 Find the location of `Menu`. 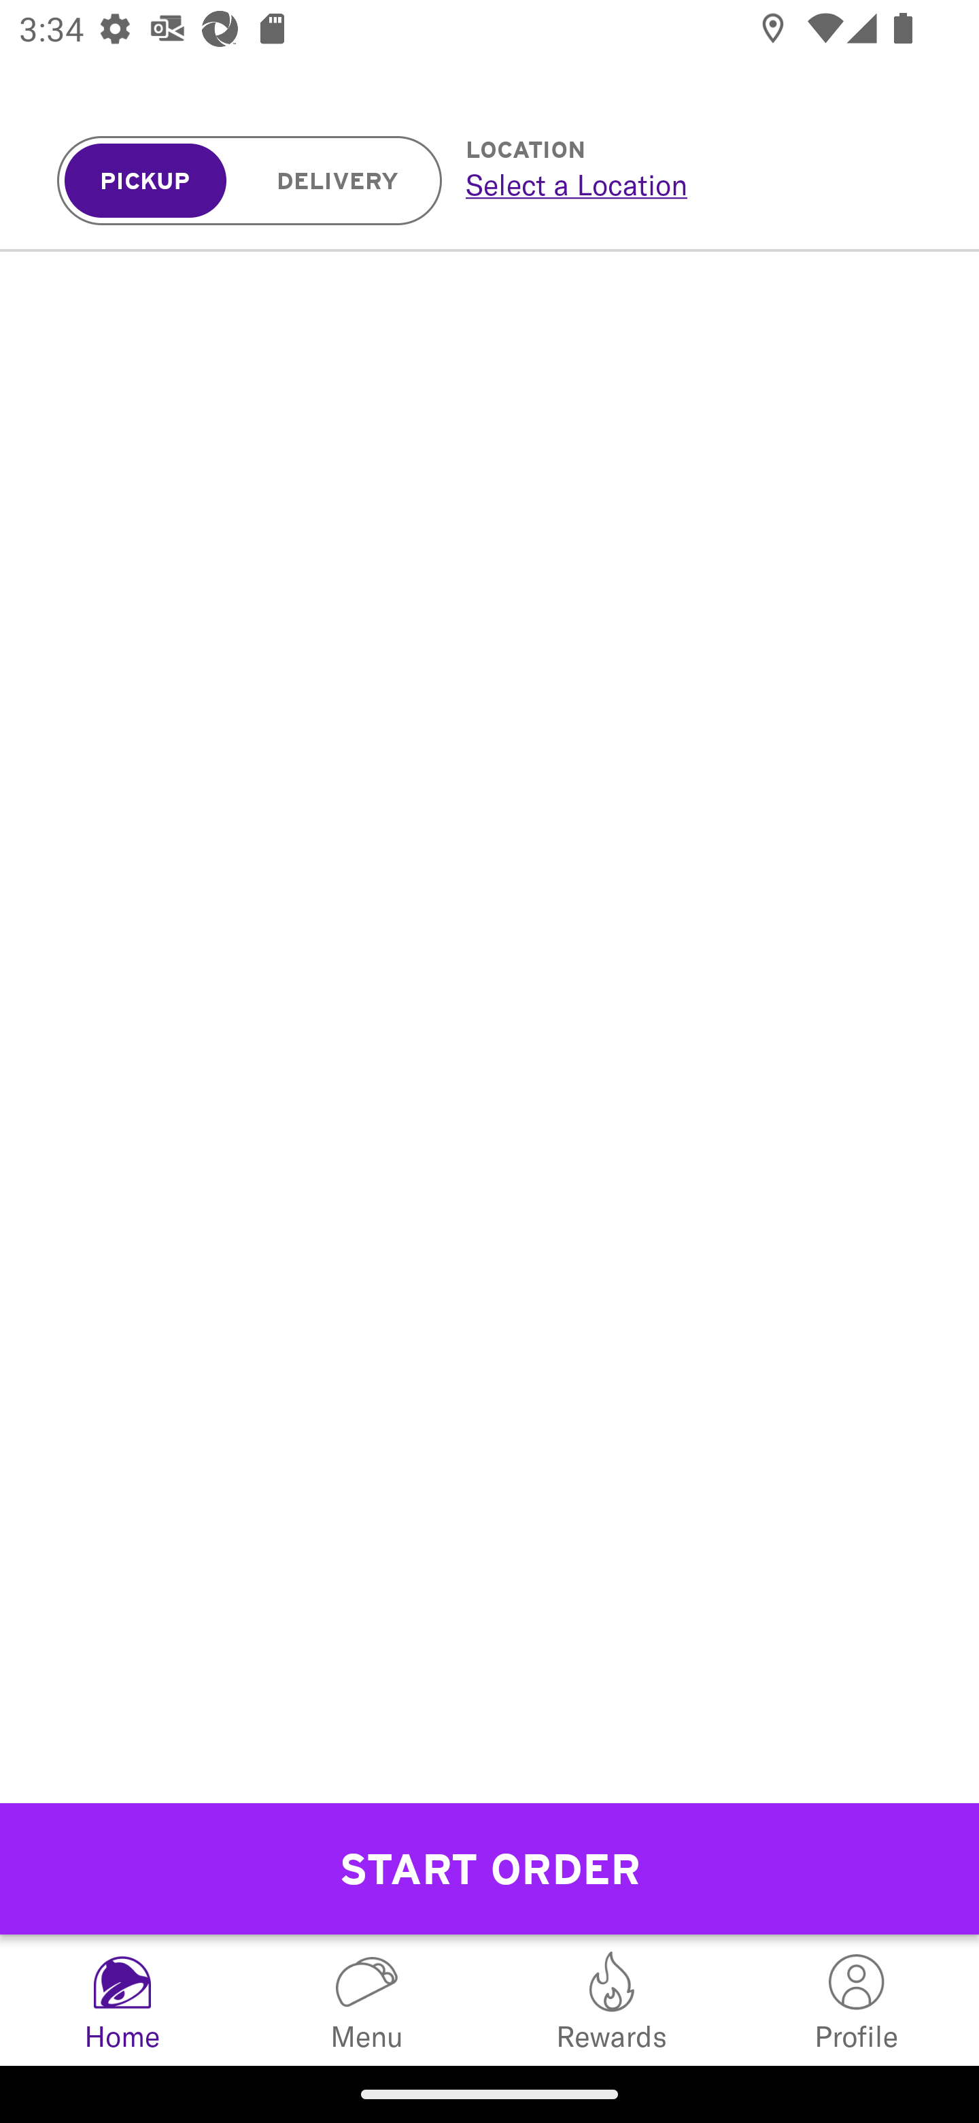

Menu is located at coordinates (367, 1999).